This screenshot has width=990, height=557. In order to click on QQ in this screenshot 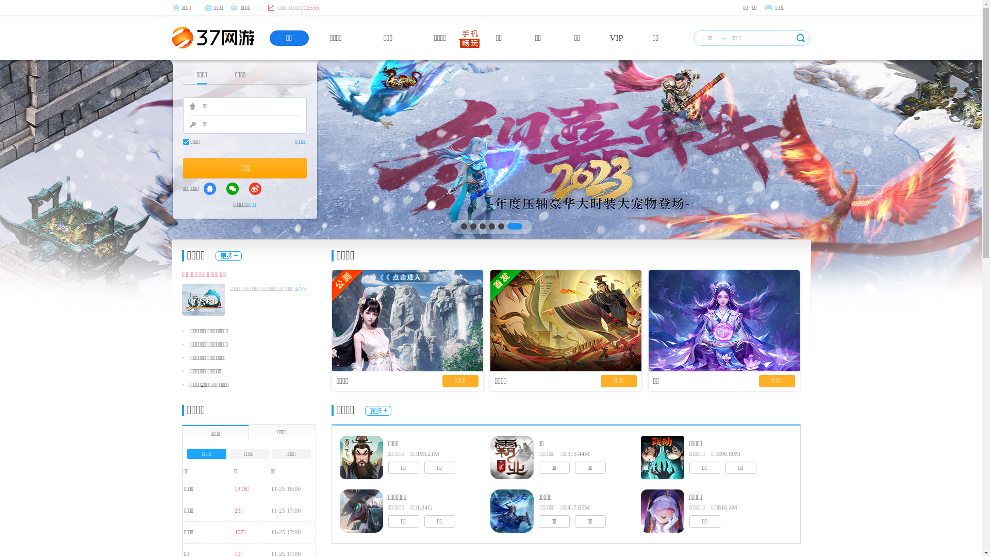, I will do `click(210, 189)`.